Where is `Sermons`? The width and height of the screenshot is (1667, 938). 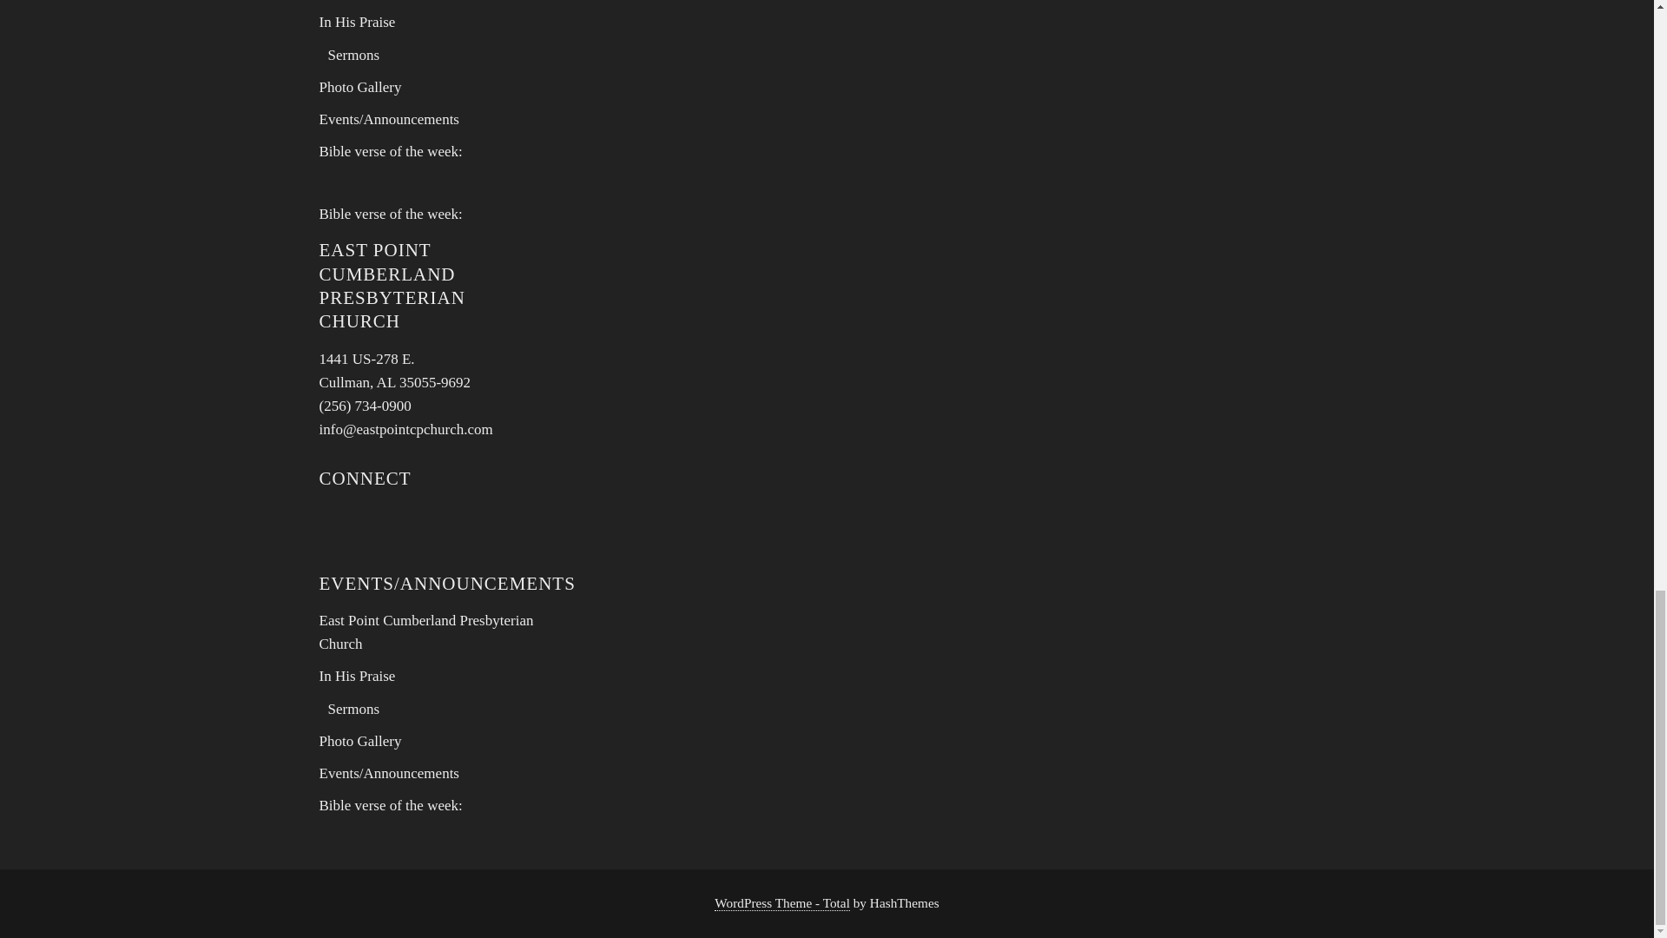 Sermons is located at coordinates (396, 370).